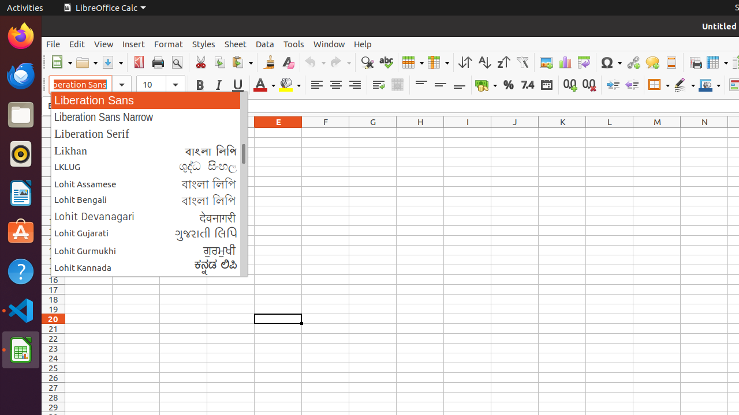  I want to click on Paste, so click(242, 62).